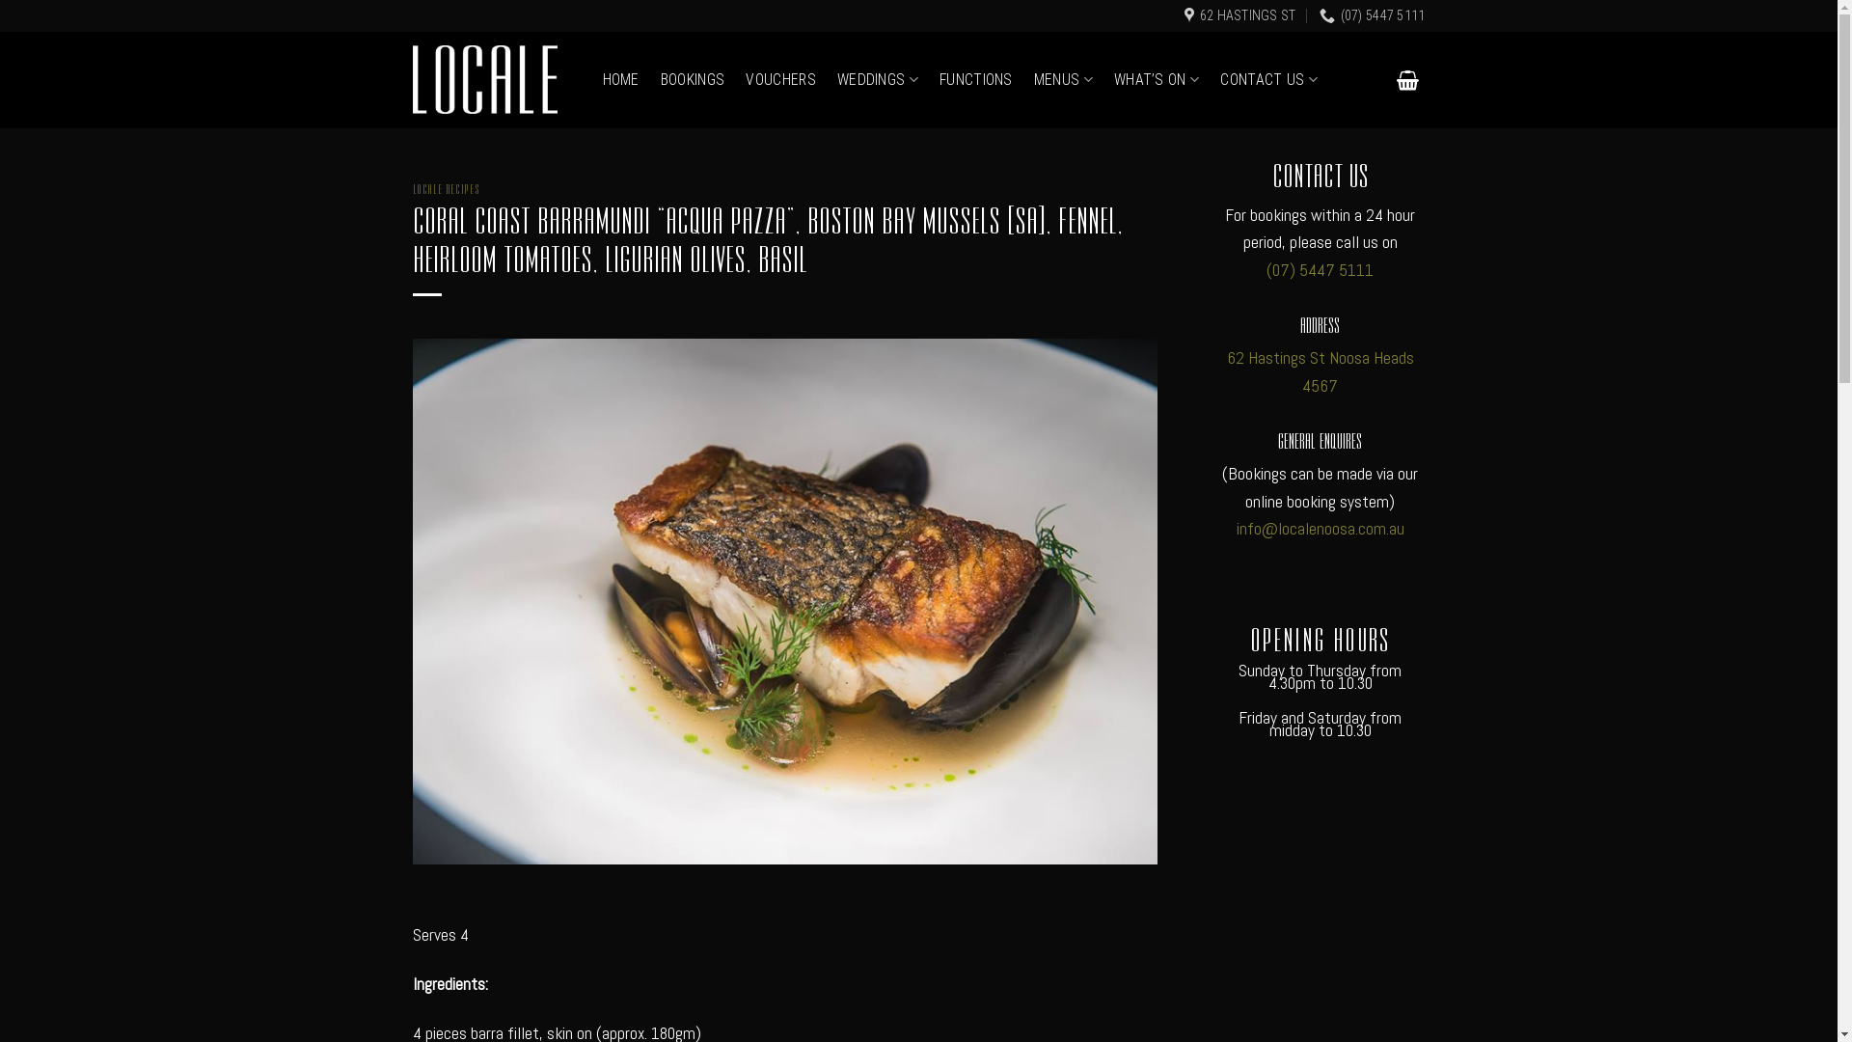 The image size is (1852, 1042). What do you see at coordinates (878, 80) in the screenshot?
I see `WEDDINGS` at bounding box center [878, 80].